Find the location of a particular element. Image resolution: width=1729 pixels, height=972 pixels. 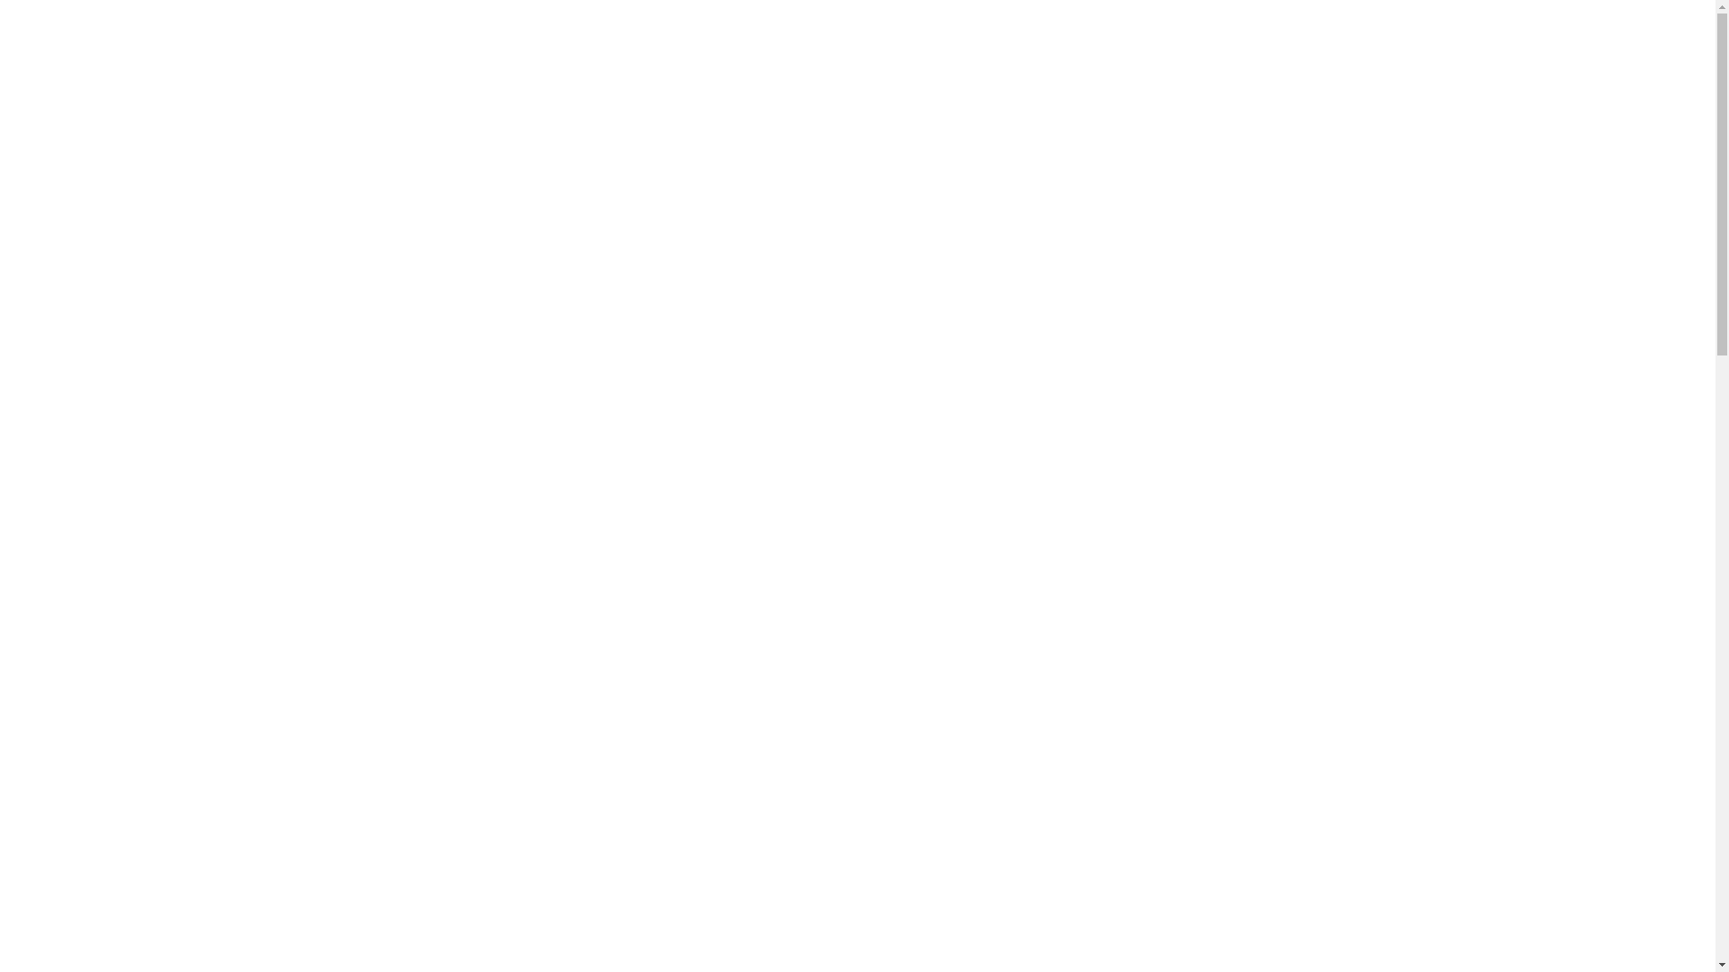

Home is located at coordinates (883, 55).